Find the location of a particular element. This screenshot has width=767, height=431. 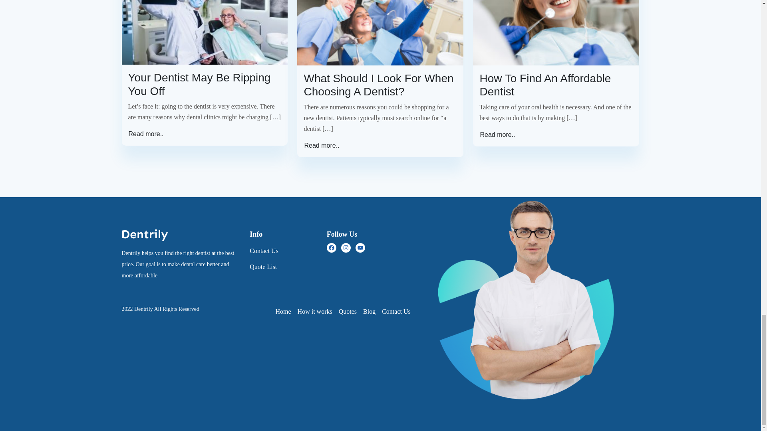

Blog is located at coordinates (372, 312).